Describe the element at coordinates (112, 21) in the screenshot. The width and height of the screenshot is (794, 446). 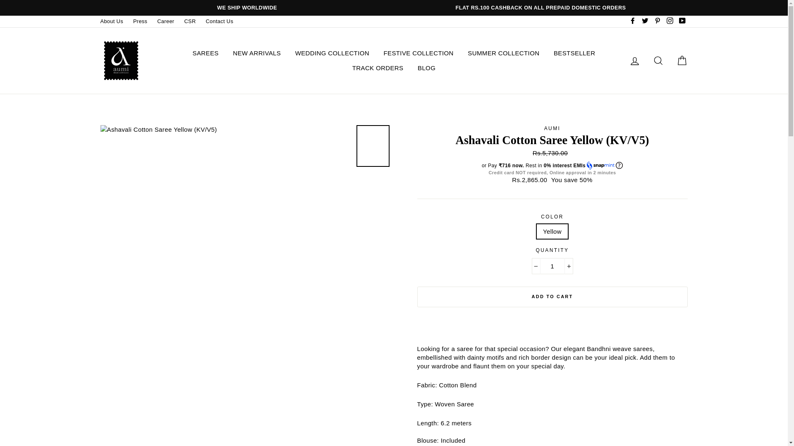
I see `About Us` at that location.